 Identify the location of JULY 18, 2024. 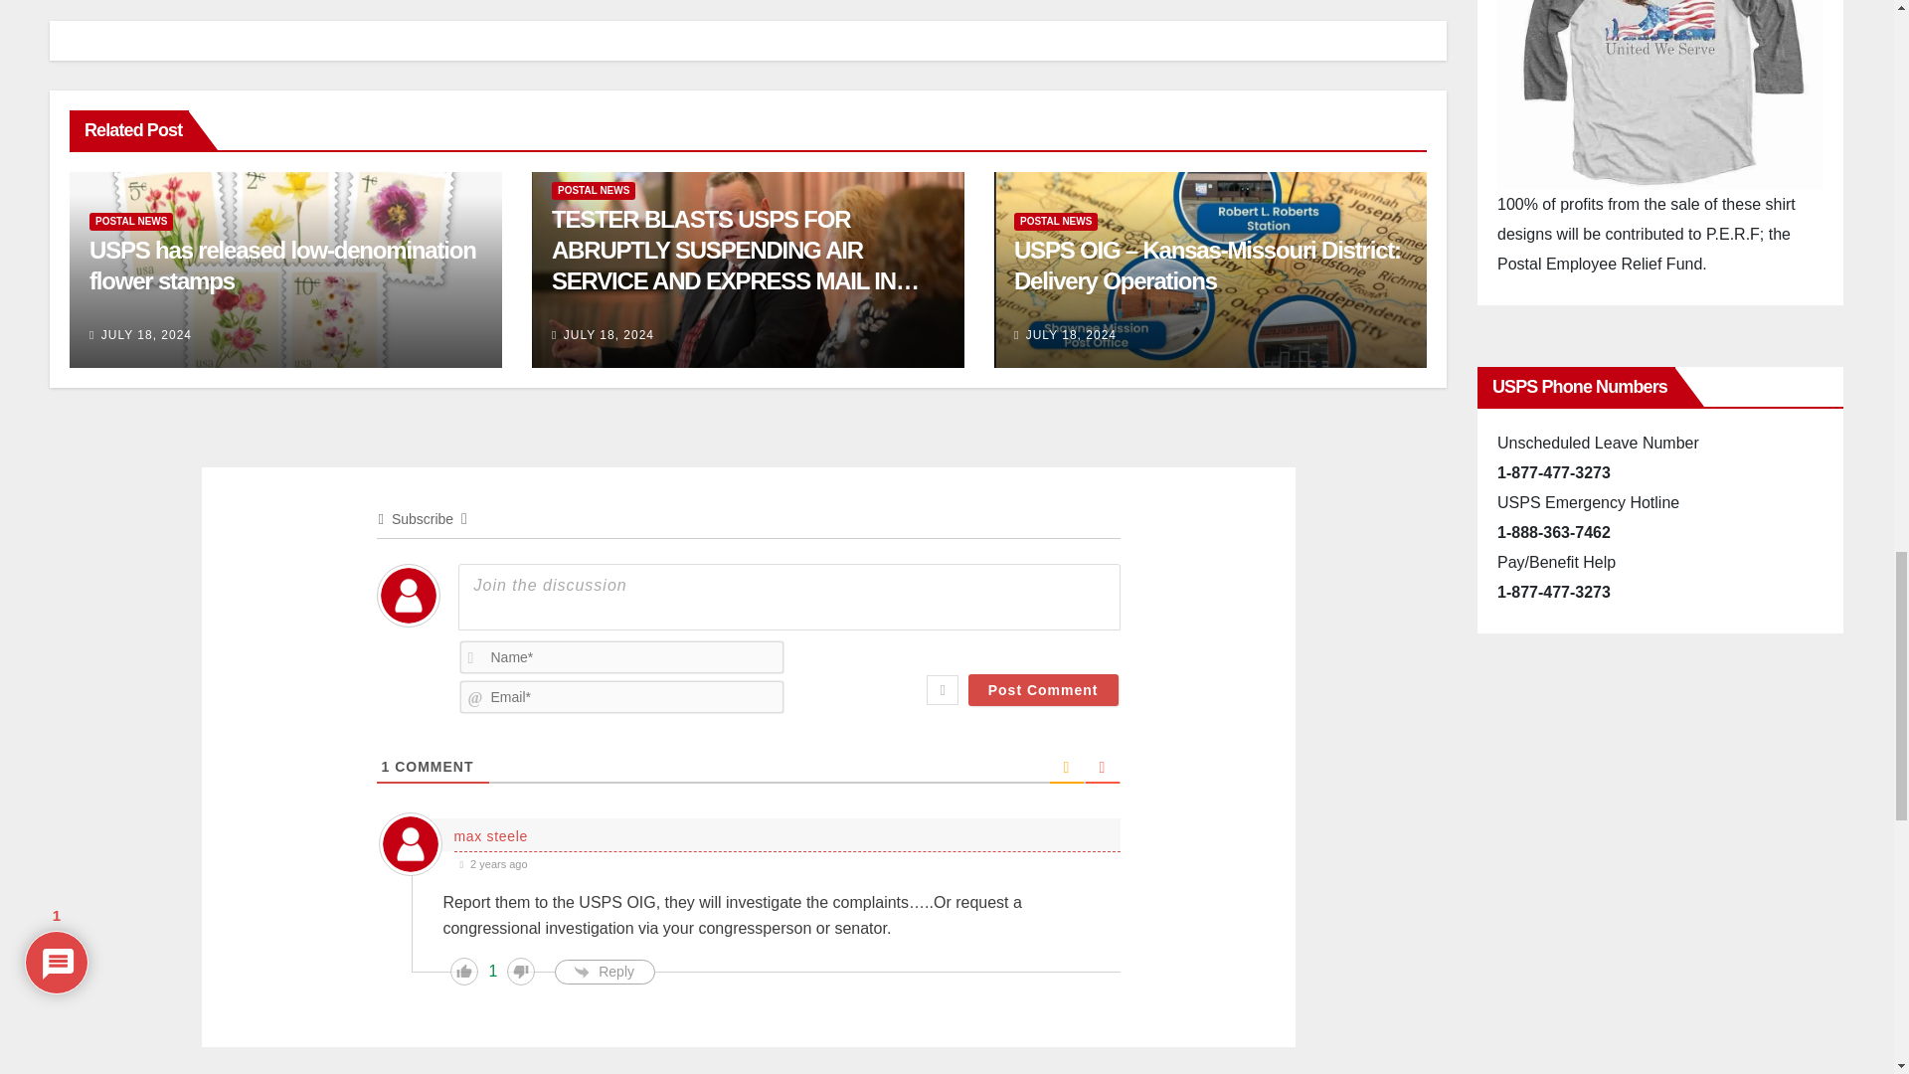
(146, 335).